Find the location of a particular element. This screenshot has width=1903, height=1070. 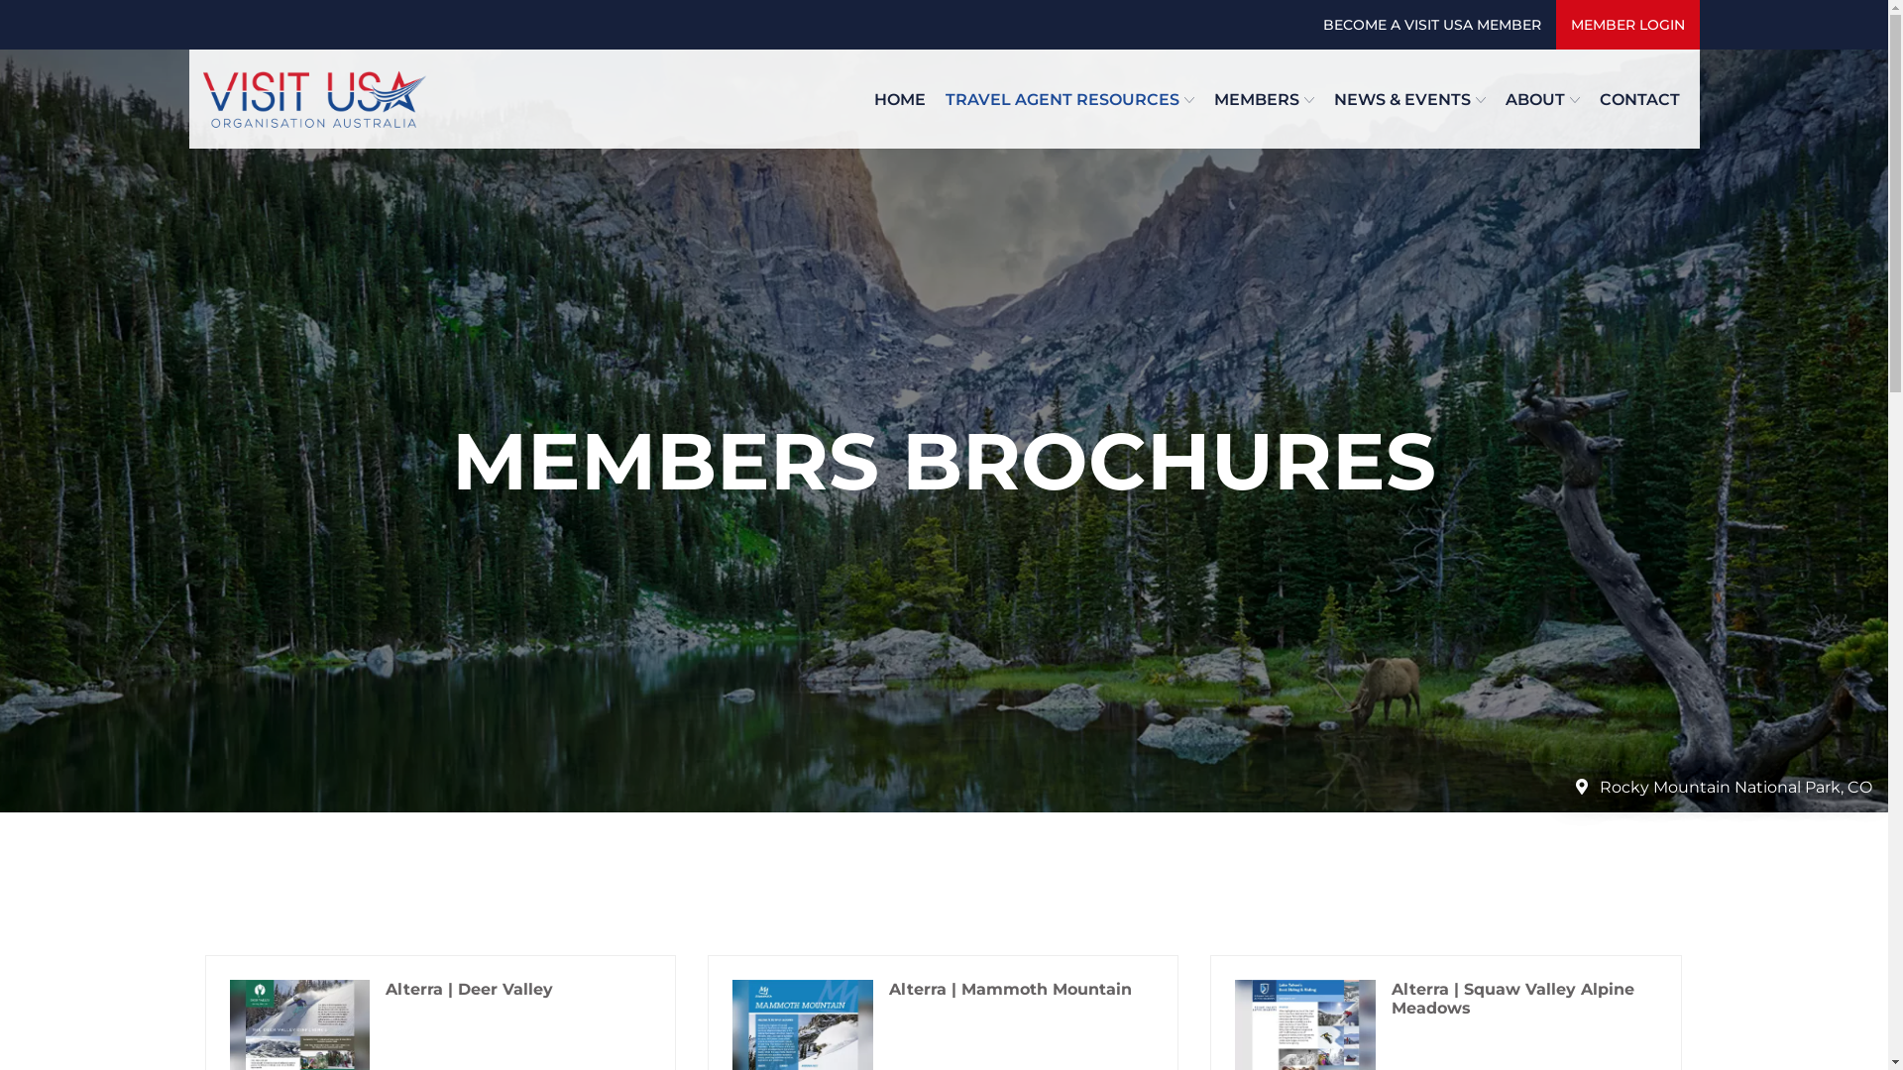

BECOME A VISIT USA MEMBER is located at coordinates (1432, 25).